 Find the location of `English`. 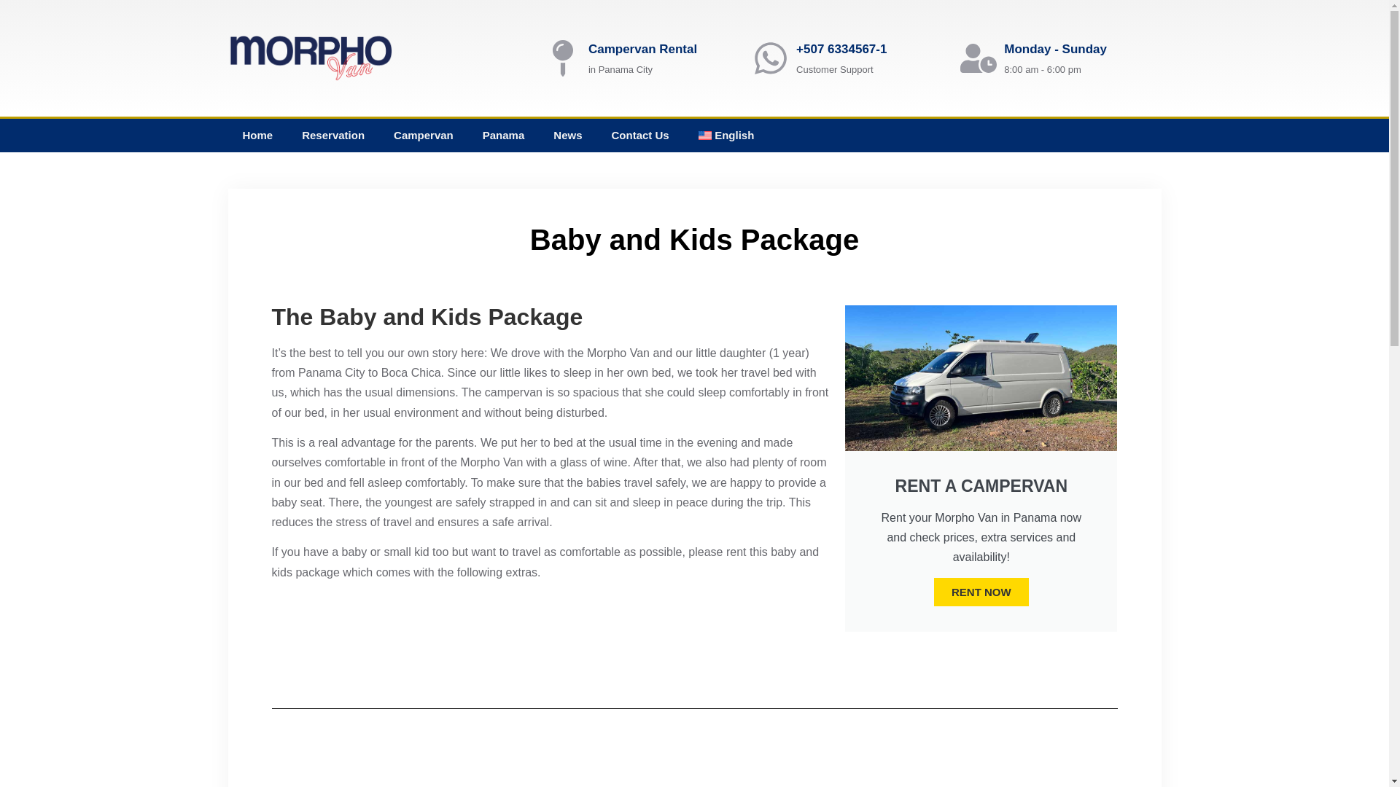

English is located at coordinates (726, 136).